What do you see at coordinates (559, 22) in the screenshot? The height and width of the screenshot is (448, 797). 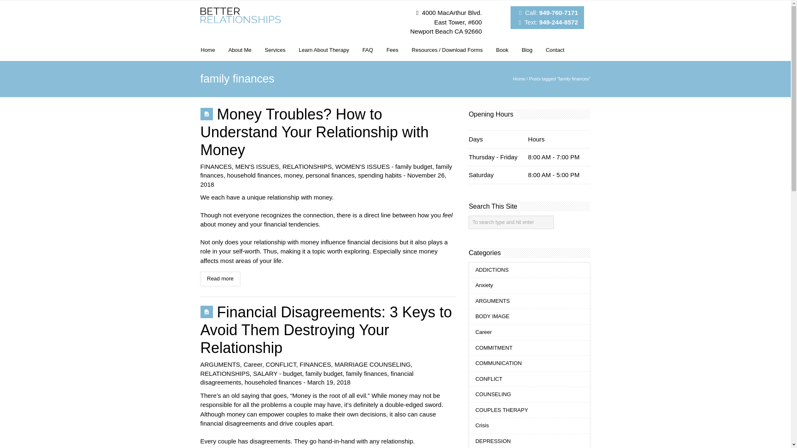 I see `949-244-8572` at bounding box center [559, 22].